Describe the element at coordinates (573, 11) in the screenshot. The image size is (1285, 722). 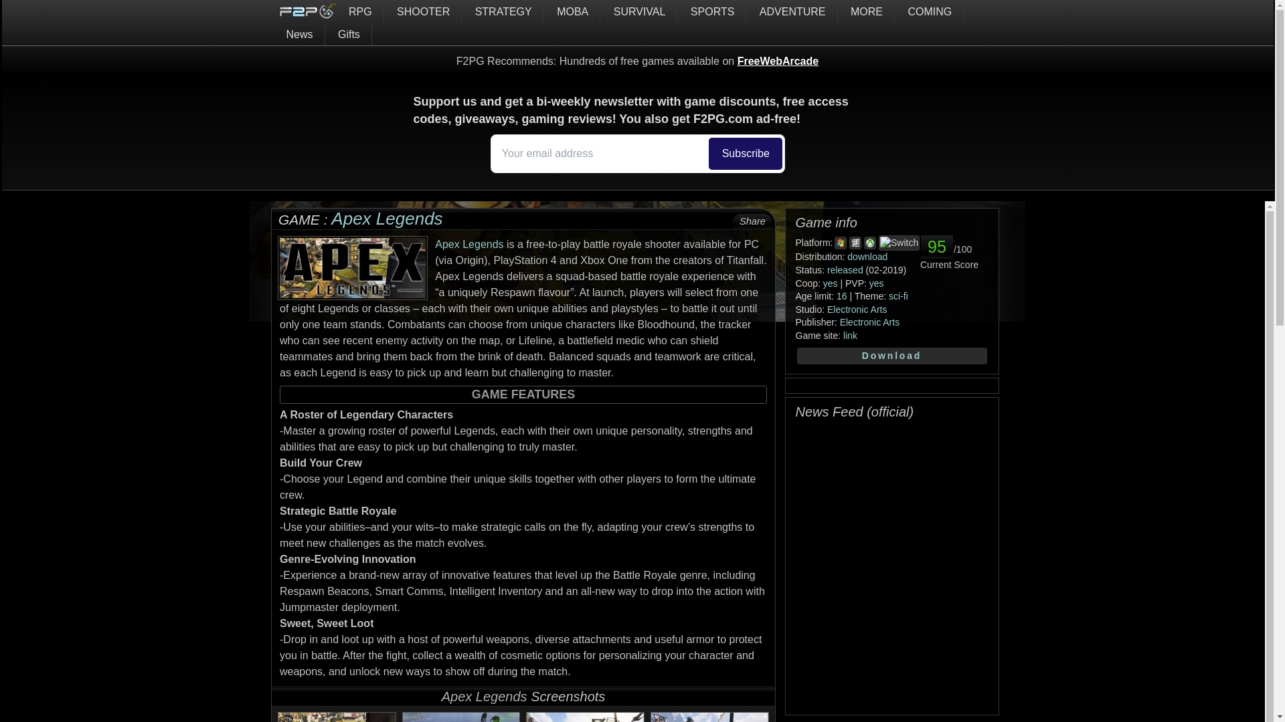
I see `MOBA` at that location.